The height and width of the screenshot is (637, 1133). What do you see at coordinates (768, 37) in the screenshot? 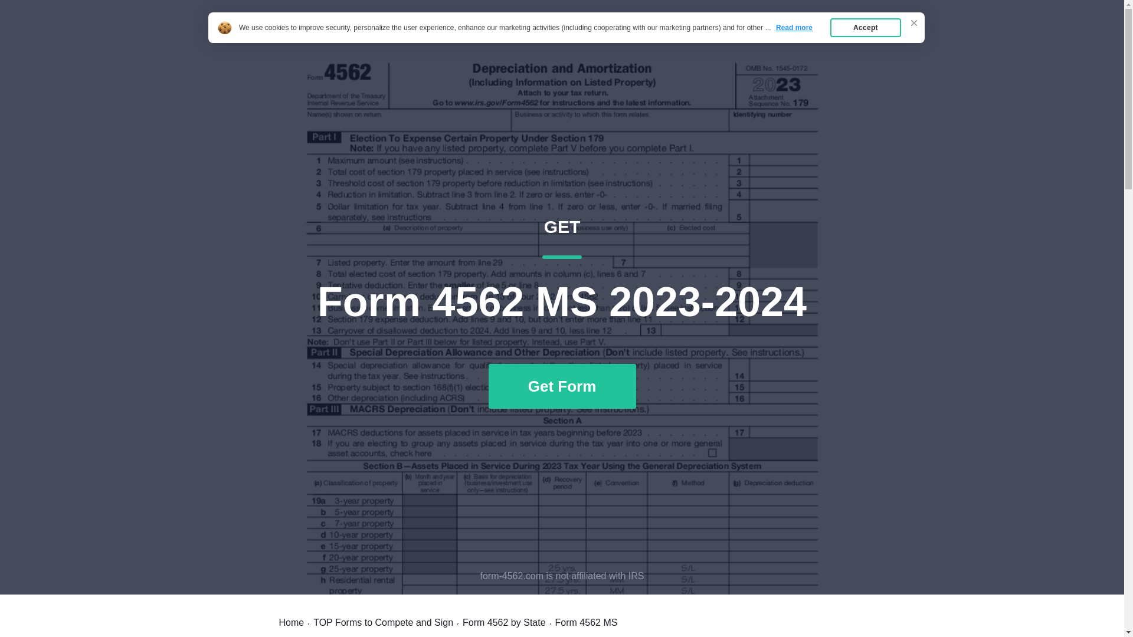
I see `Home` at bounding box center [768, 37].